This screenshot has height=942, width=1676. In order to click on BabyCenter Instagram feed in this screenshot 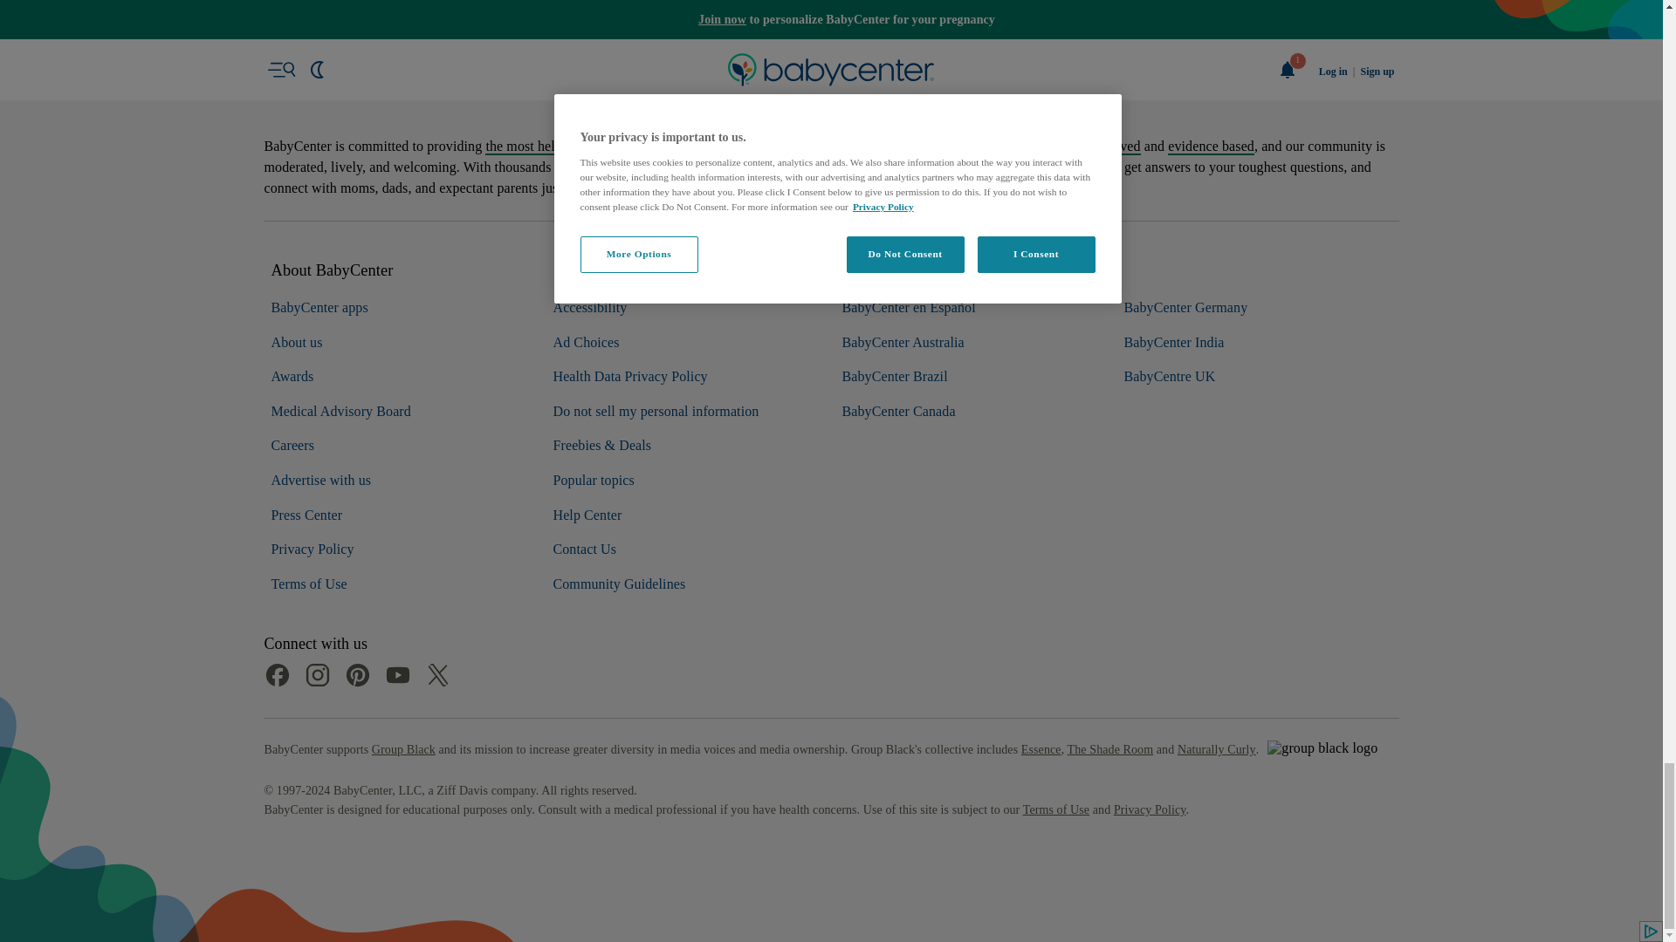, I will do `click(316, 628)`.